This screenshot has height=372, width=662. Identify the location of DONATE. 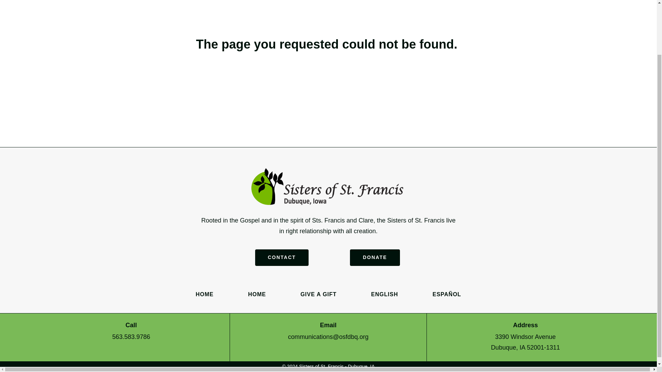
(375, 258).